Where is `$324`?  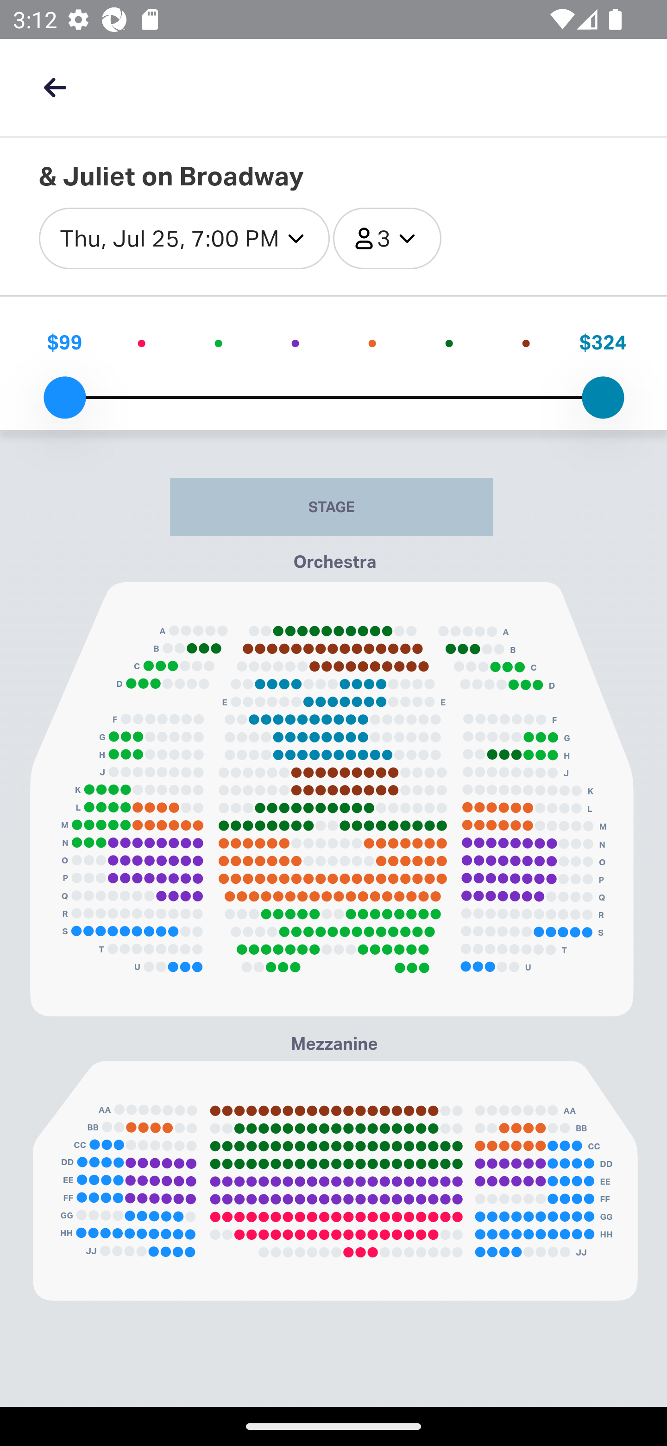 $324 is located at coordinates (602, 342).